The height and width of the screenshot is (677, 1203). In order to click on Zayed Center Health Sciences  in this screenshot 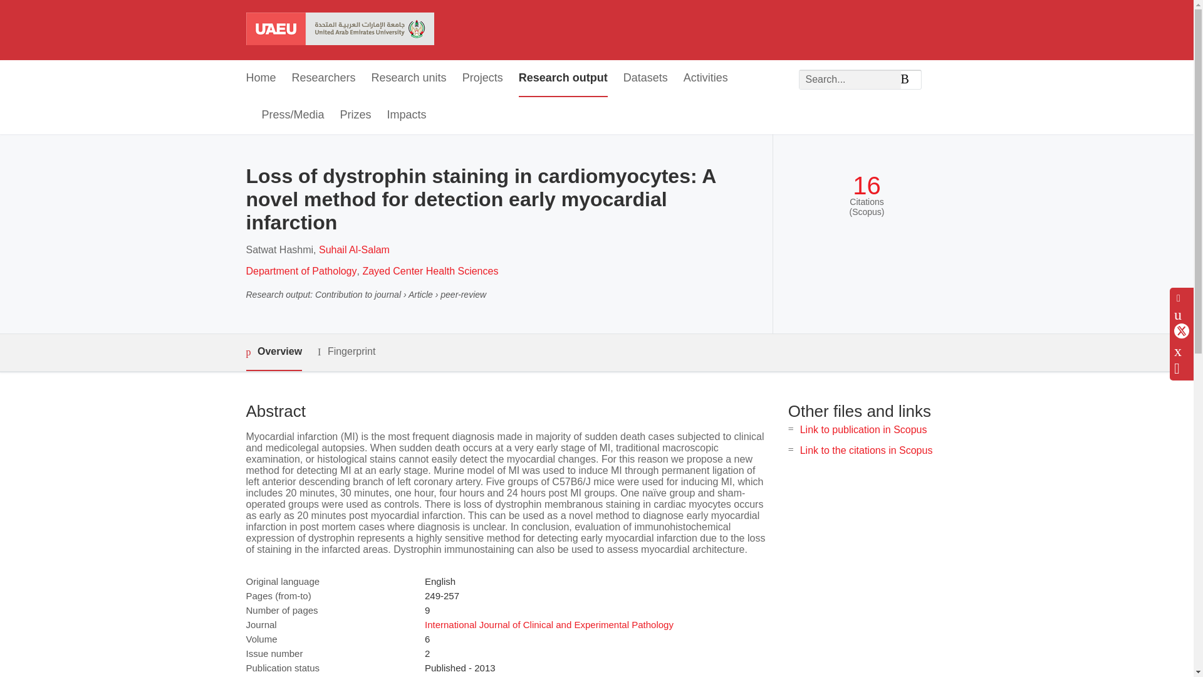, I will do `click(431, 271)`.